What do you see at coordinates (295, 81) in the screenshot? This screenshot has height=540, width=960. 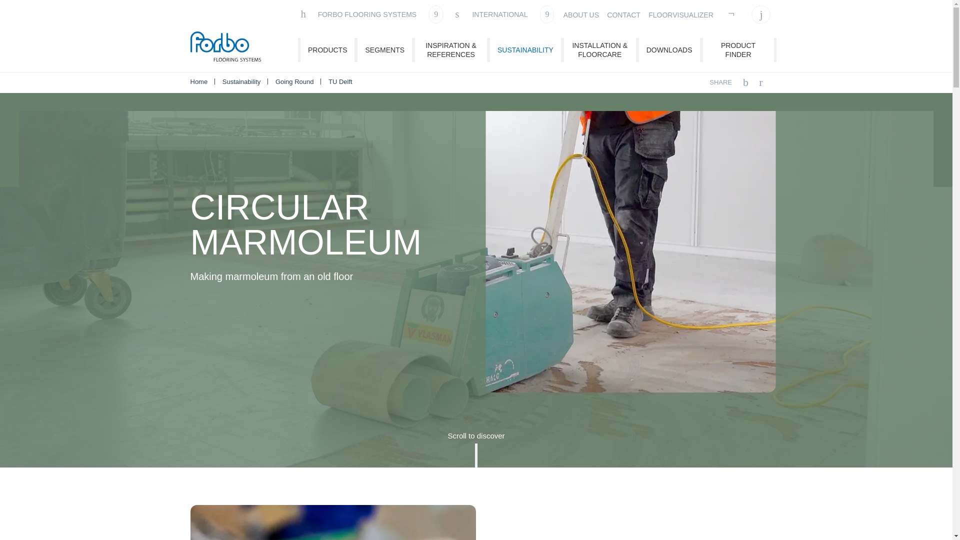 I see `Going Round` at bounding box center [295, 81].